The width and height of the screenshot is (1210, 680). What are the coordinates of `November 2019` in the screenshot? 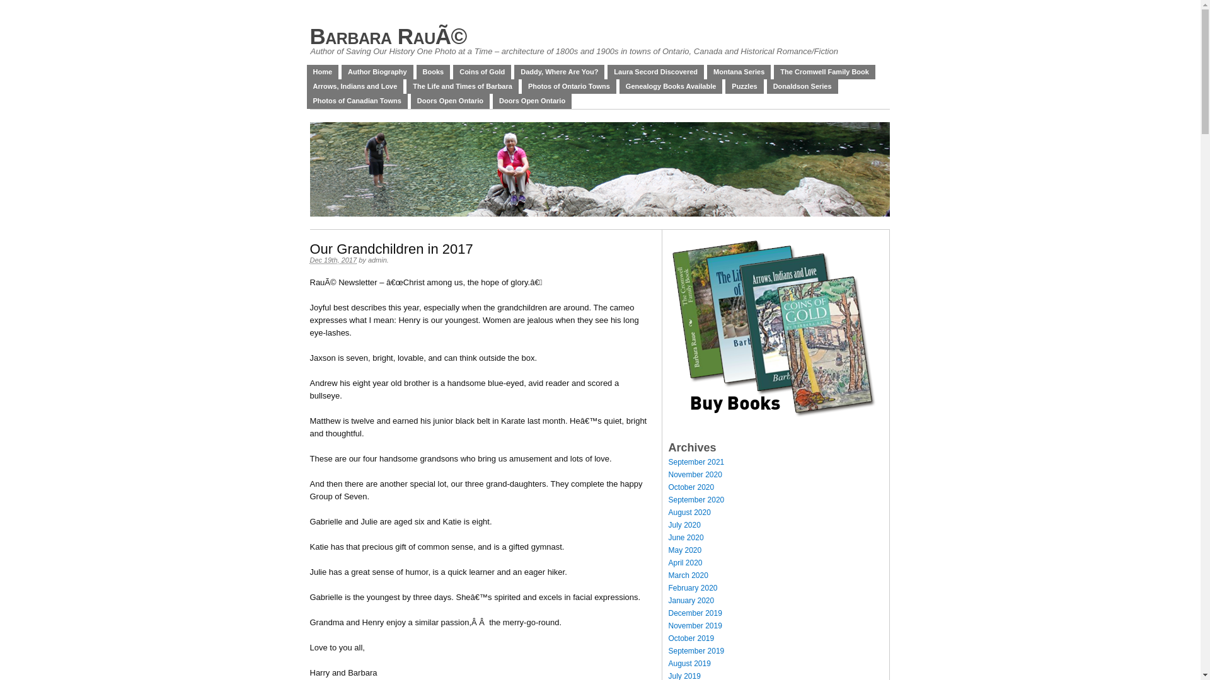 It's located at (694, 626).